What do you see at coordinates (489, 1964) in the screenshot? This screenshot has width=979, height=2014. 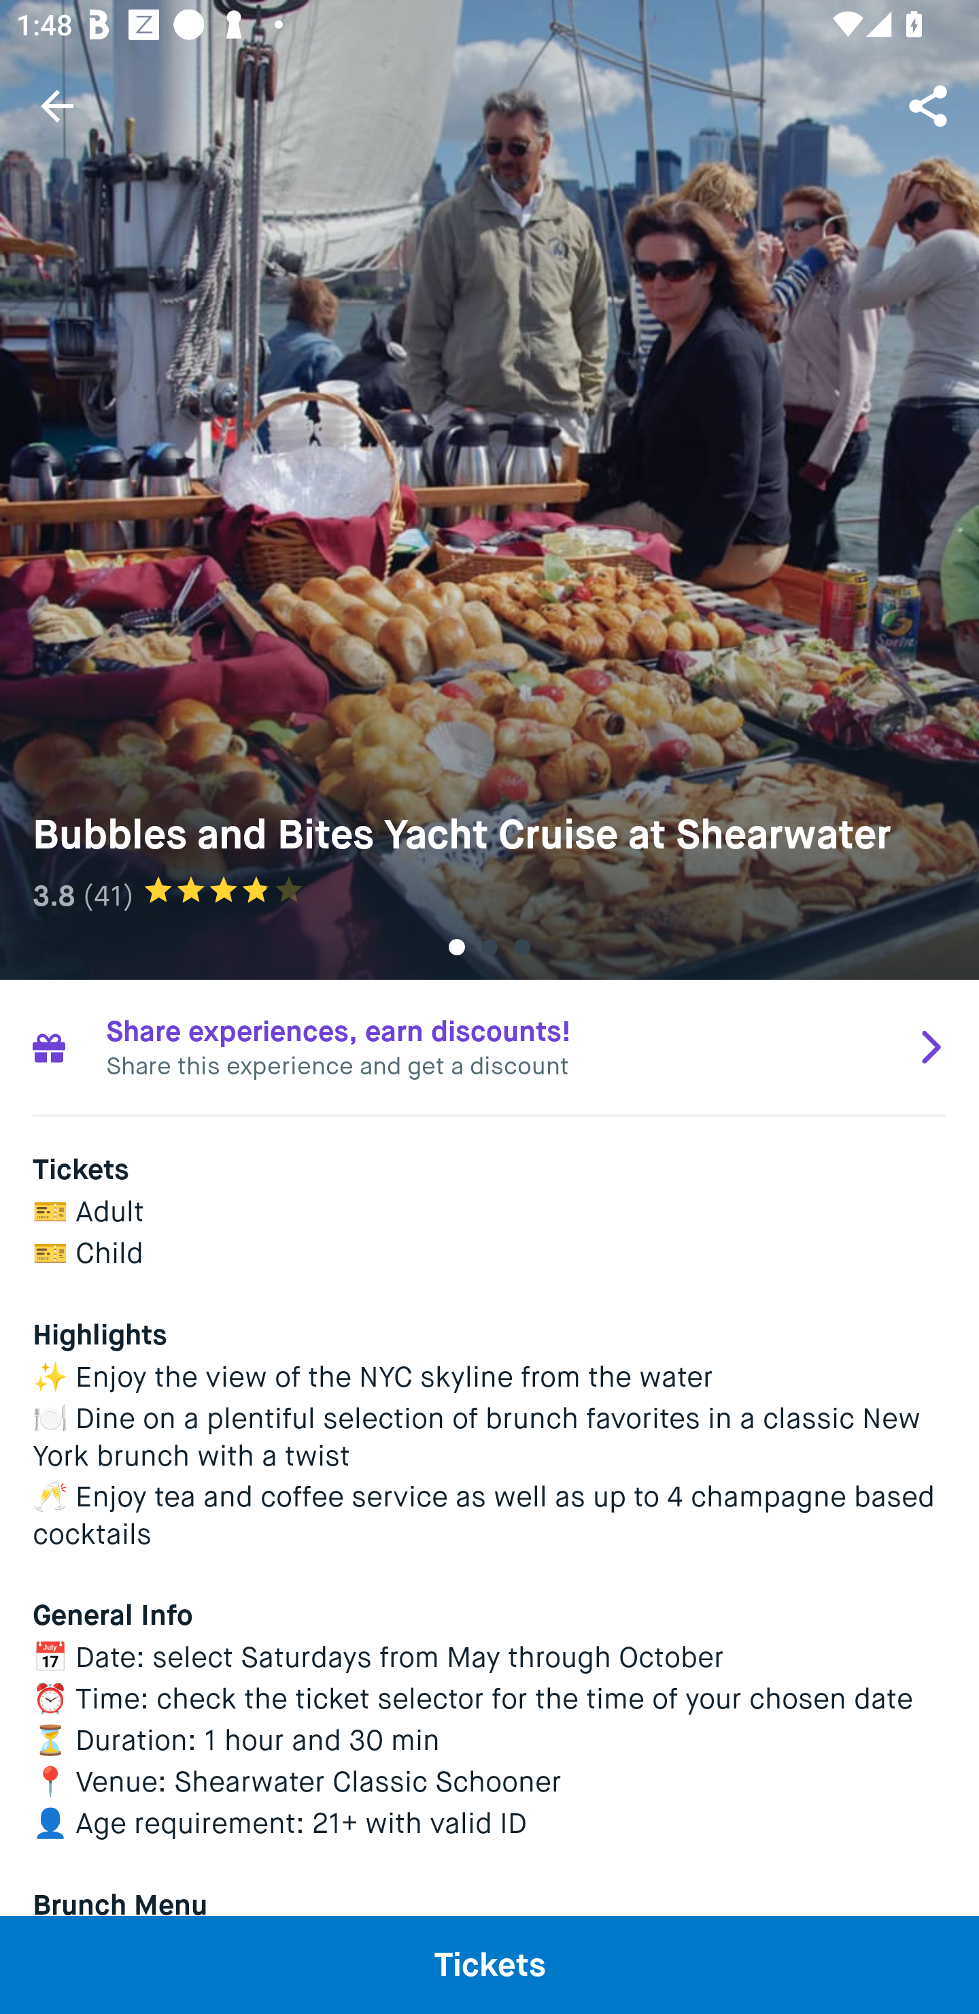 I see `Tickets` at bounding box center [489, 1964].